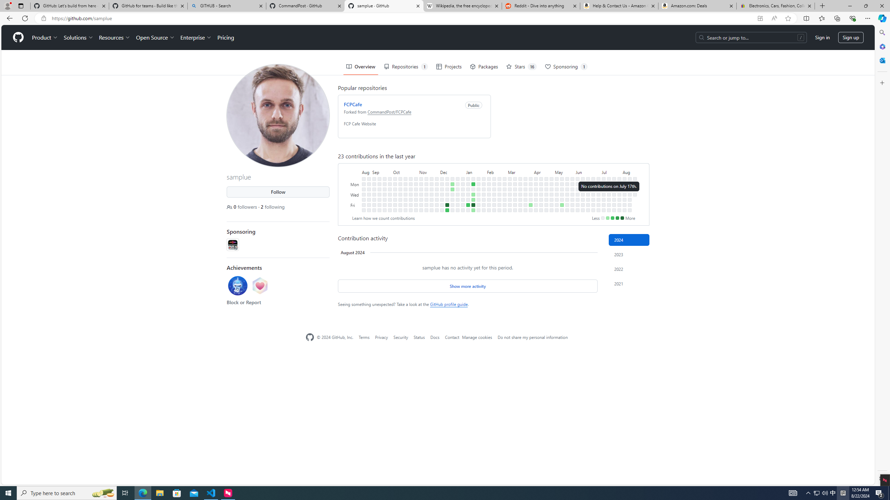 The height and width of the screenshot is (500, 890). What do you see at coordinates (468, 189) in the screenshot?
I see `No contributions on January 9th.` at bounding box center [468, 189].